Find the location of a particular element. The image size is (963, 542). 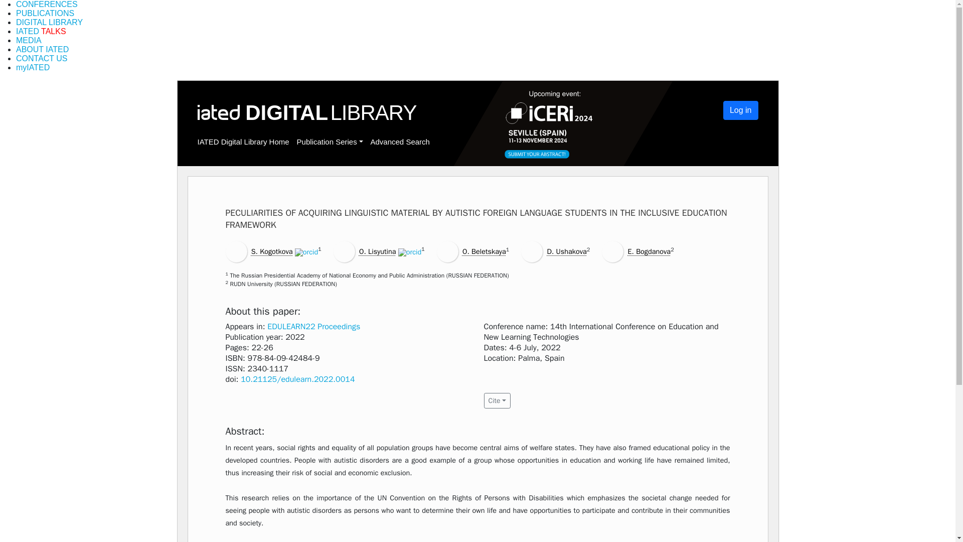

orcid:0000-0002-8890-1350 is located at coordinates (410, 252).